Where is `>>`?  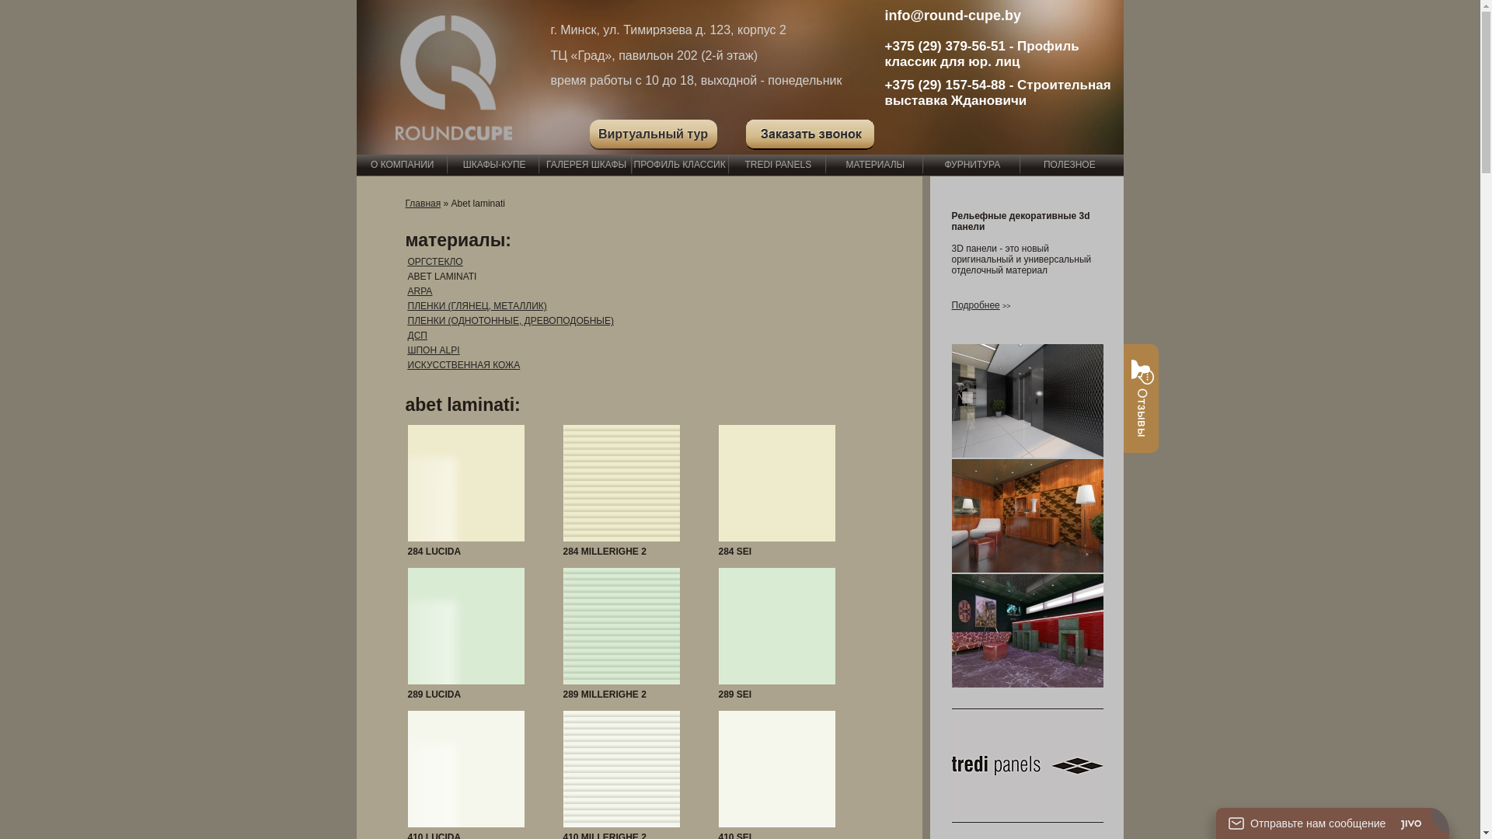
>> is located at coordinates (1007, 305).